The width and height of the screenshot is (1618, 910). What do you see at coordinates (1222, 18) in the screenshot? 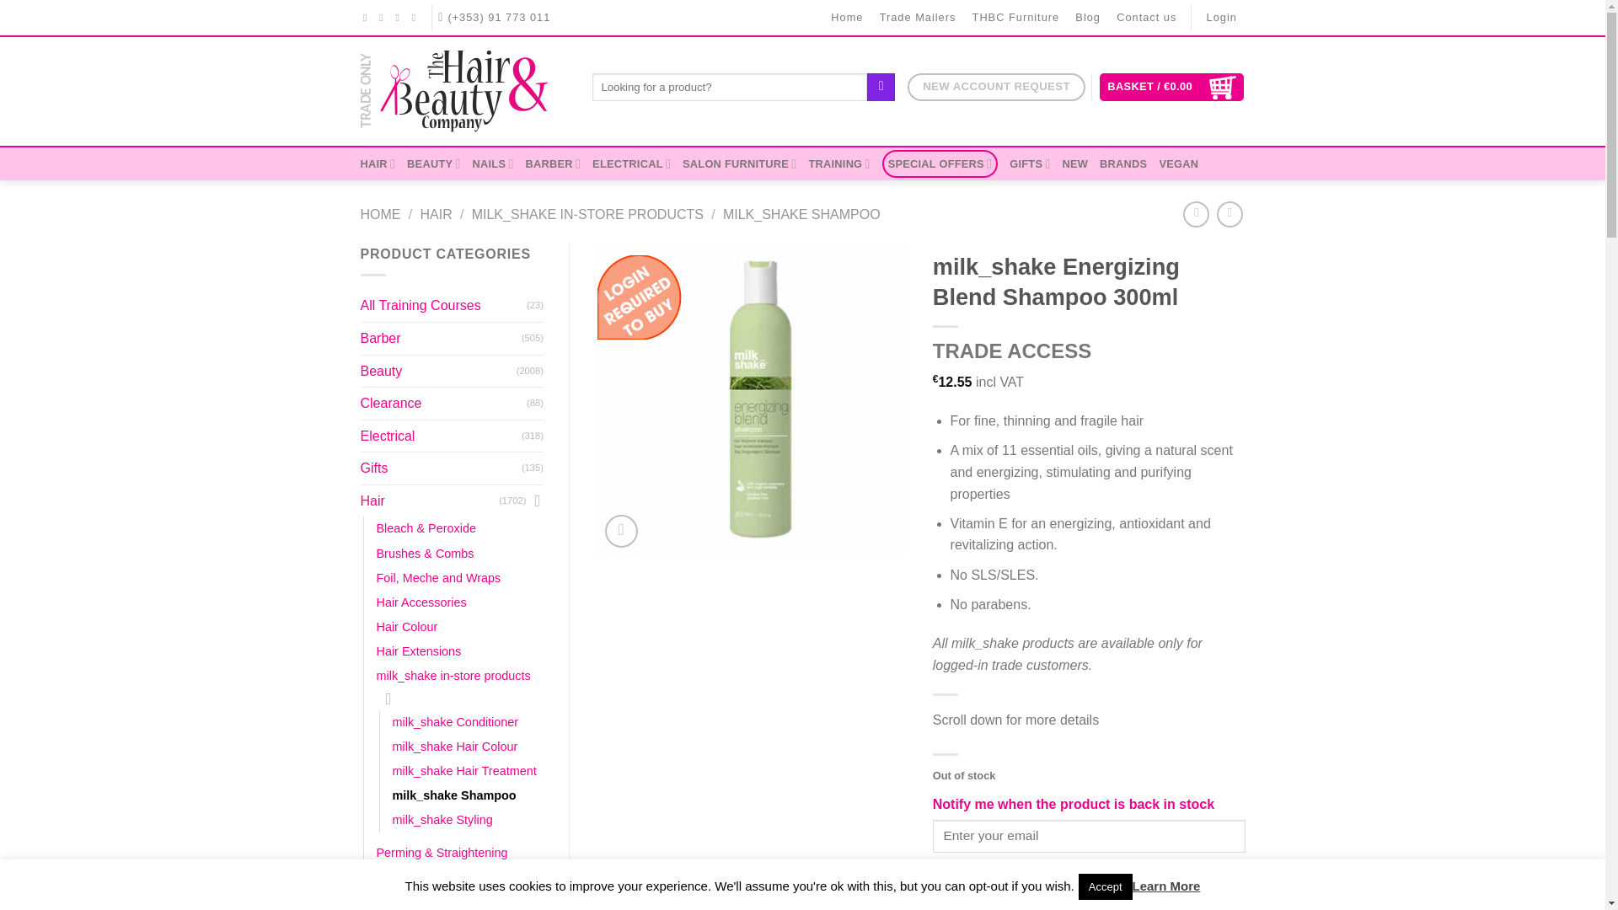
I see `Login` at bounding box center [1222, 18].